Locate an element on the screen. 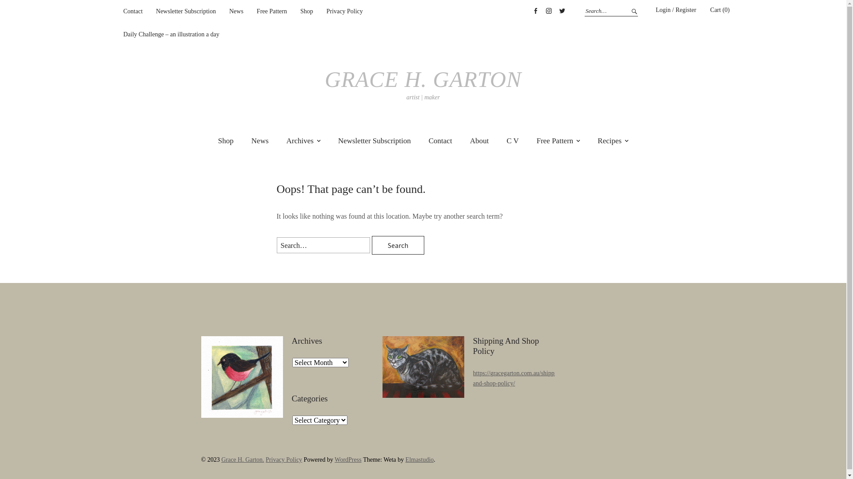 This screenshot has height=479, width=853. Privacy Policy is located at coordinates (284, 459).